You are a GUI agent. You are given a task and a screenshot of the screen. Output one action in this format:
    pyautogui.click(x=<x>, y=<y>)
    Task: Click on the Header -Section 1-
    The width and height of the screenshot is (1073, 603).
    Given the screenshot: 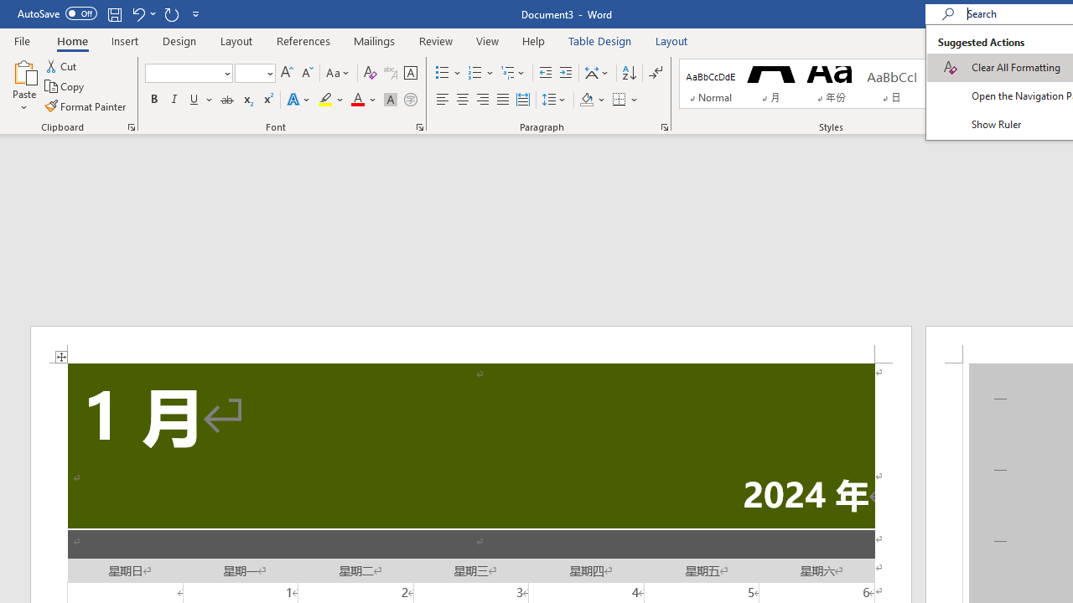 What is the action you would take?
    pyautogui.click(x=471, y=344)
    